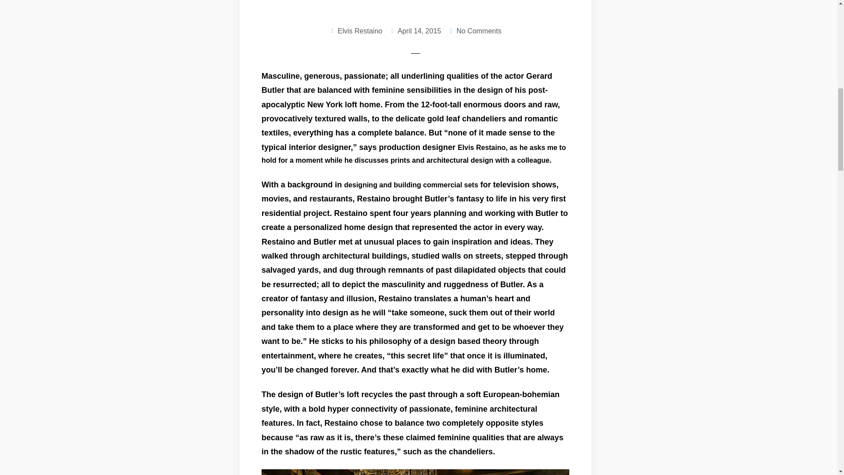  What do you see at coordinates (475, 32) in the screenshot?
I see `No Comments` at bounding box center [475, 32].